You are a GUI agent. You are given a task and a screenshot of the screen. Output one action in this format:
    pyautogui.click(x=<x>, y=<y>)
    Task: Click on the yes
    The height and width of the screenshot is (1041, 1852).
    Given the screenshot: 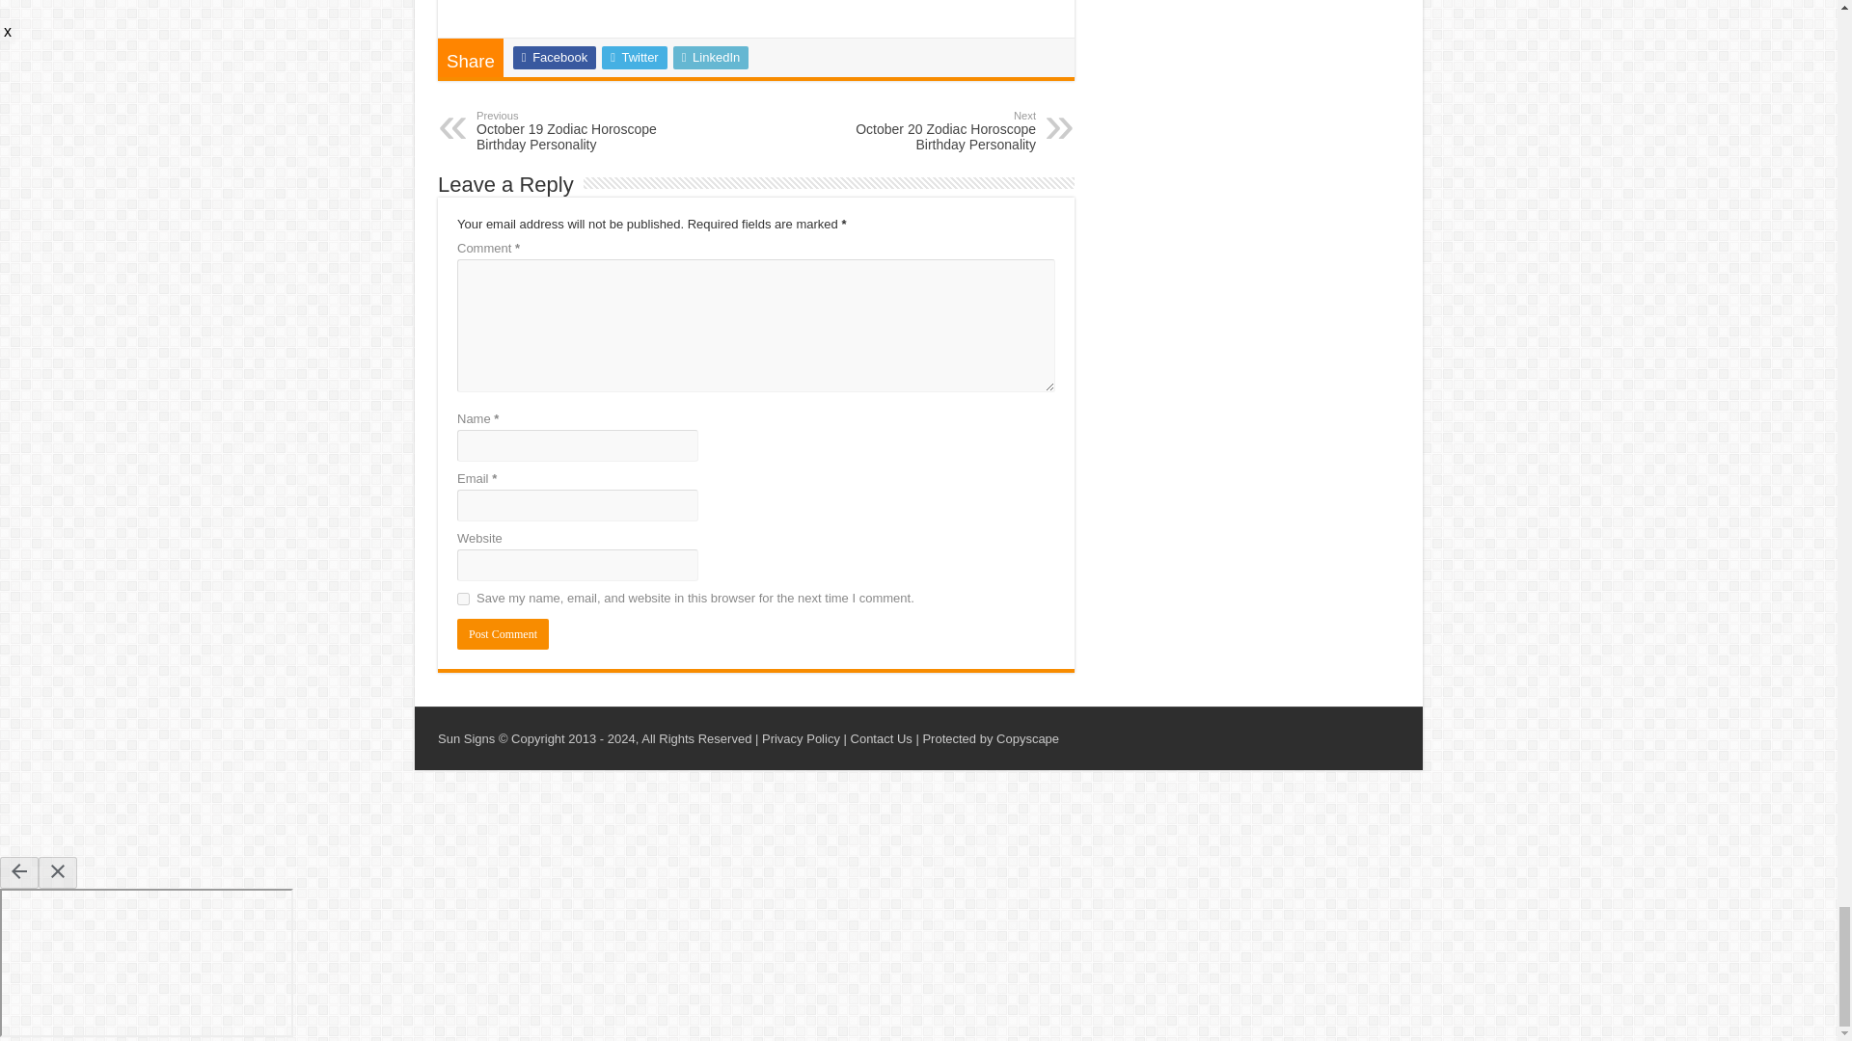 What is the action you would take?
    pyautogui.click(x=463, y=598)
    